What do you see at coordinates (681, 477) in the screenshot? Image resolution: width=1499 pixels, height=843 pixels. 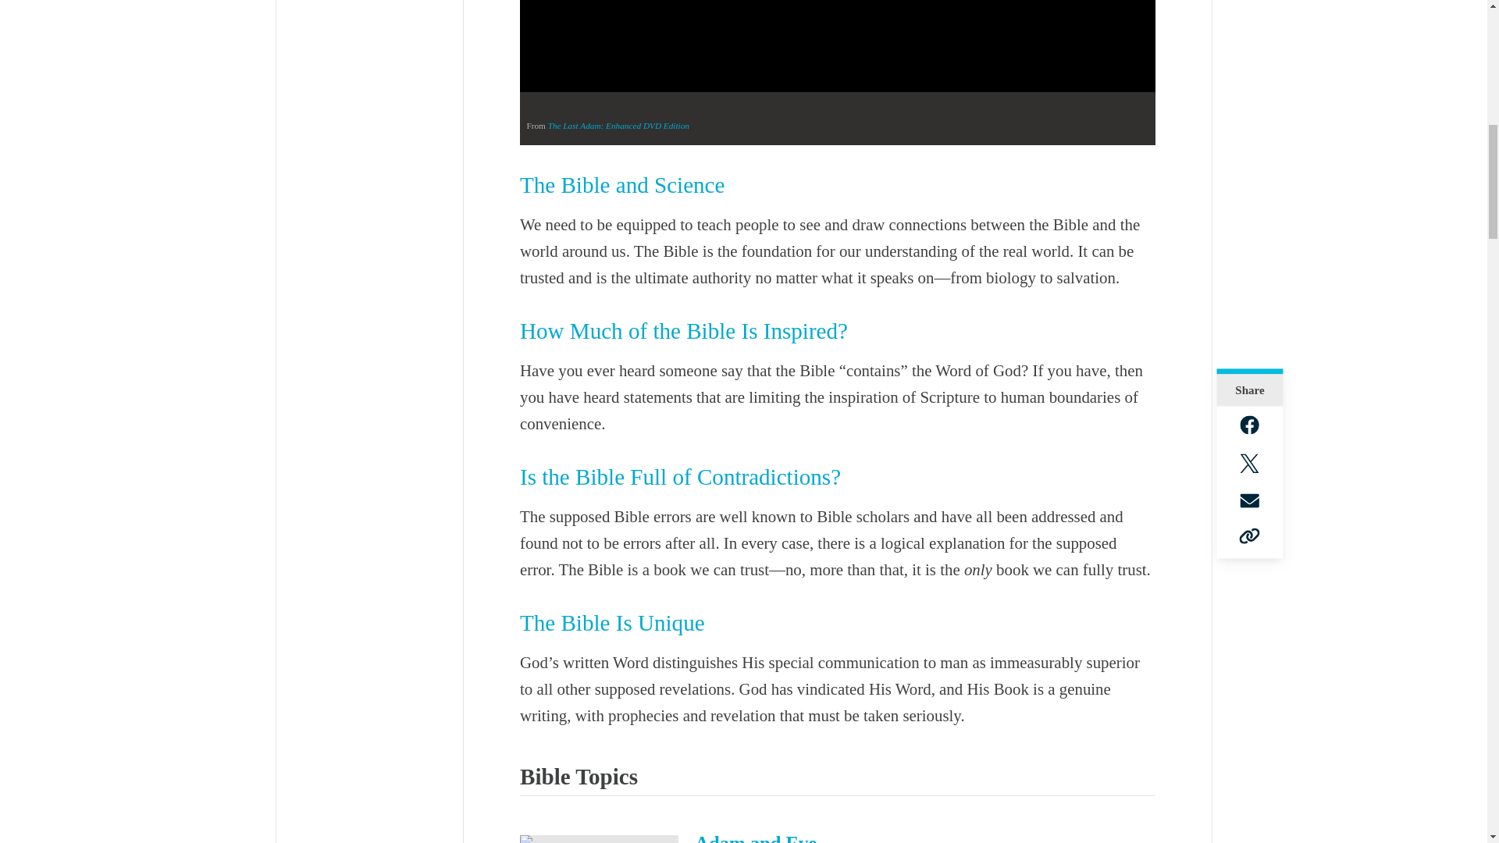 I see `Is the Bible Full of Contradictions?` at bounding box center [681, 477].